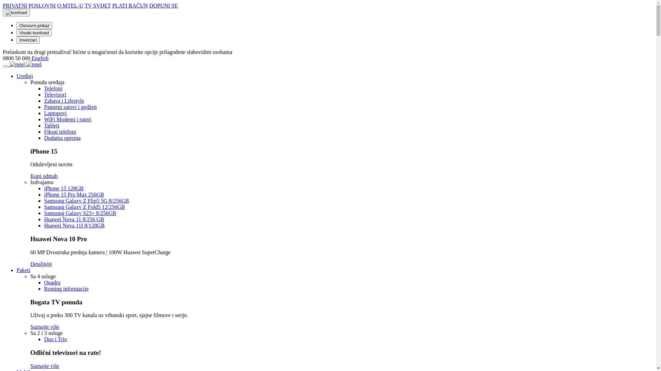  What do you see at coordinates (80, 213) in the screenshot?
I see `Samsung Galaxy S23+ 8/256GB` at bounding box center [80, 213].